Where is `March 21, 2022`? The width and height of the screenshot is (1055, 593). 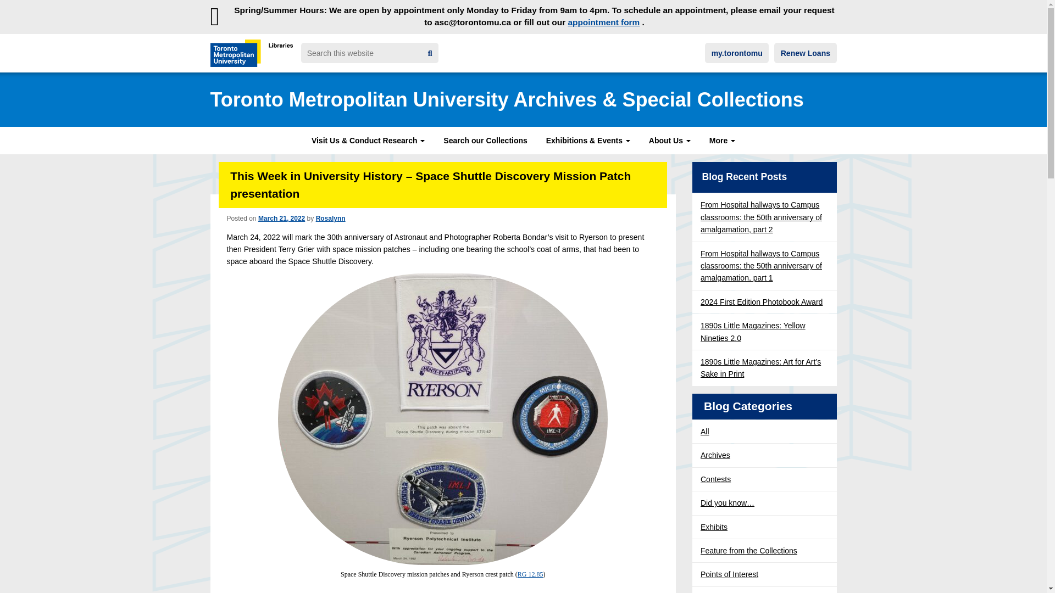
March 21, 2022 is located at coordinates (281, 219).